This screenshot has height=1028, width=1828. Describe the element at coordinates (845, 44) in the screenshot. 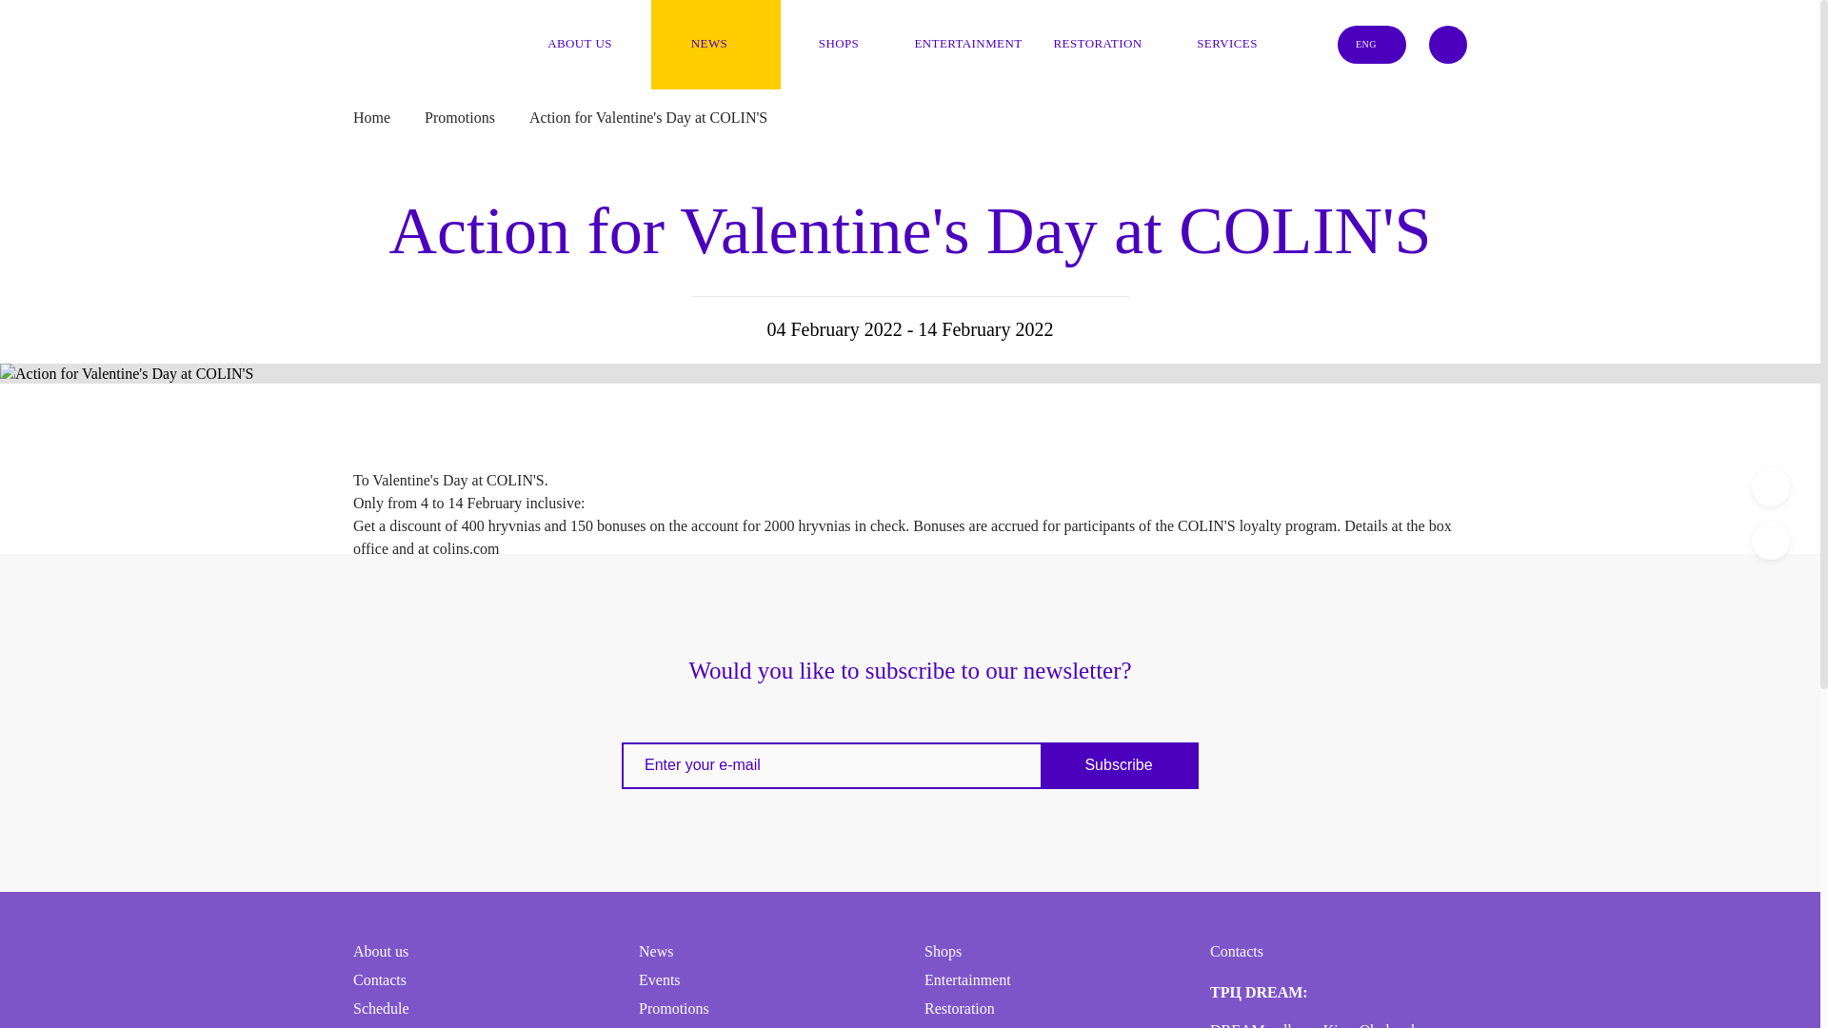

I see `SHOPS` at that location.